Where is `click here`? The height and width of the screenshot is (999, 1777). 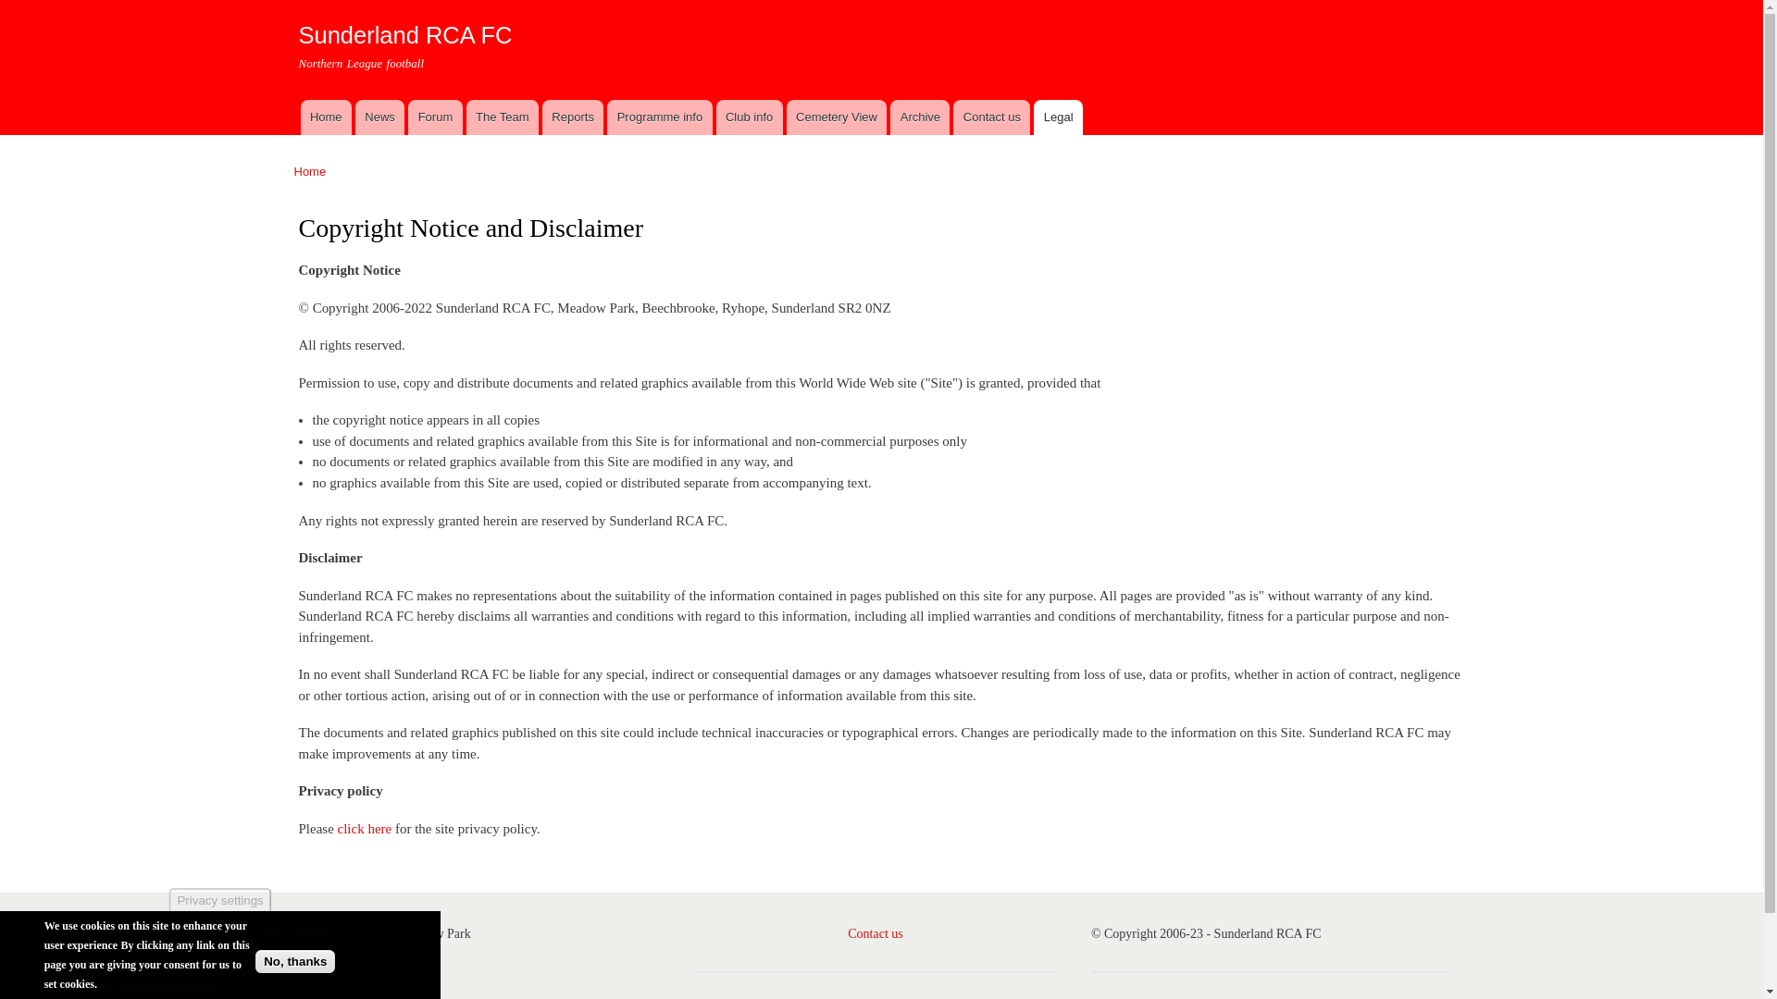
click here is located at coordinates (365, 828).